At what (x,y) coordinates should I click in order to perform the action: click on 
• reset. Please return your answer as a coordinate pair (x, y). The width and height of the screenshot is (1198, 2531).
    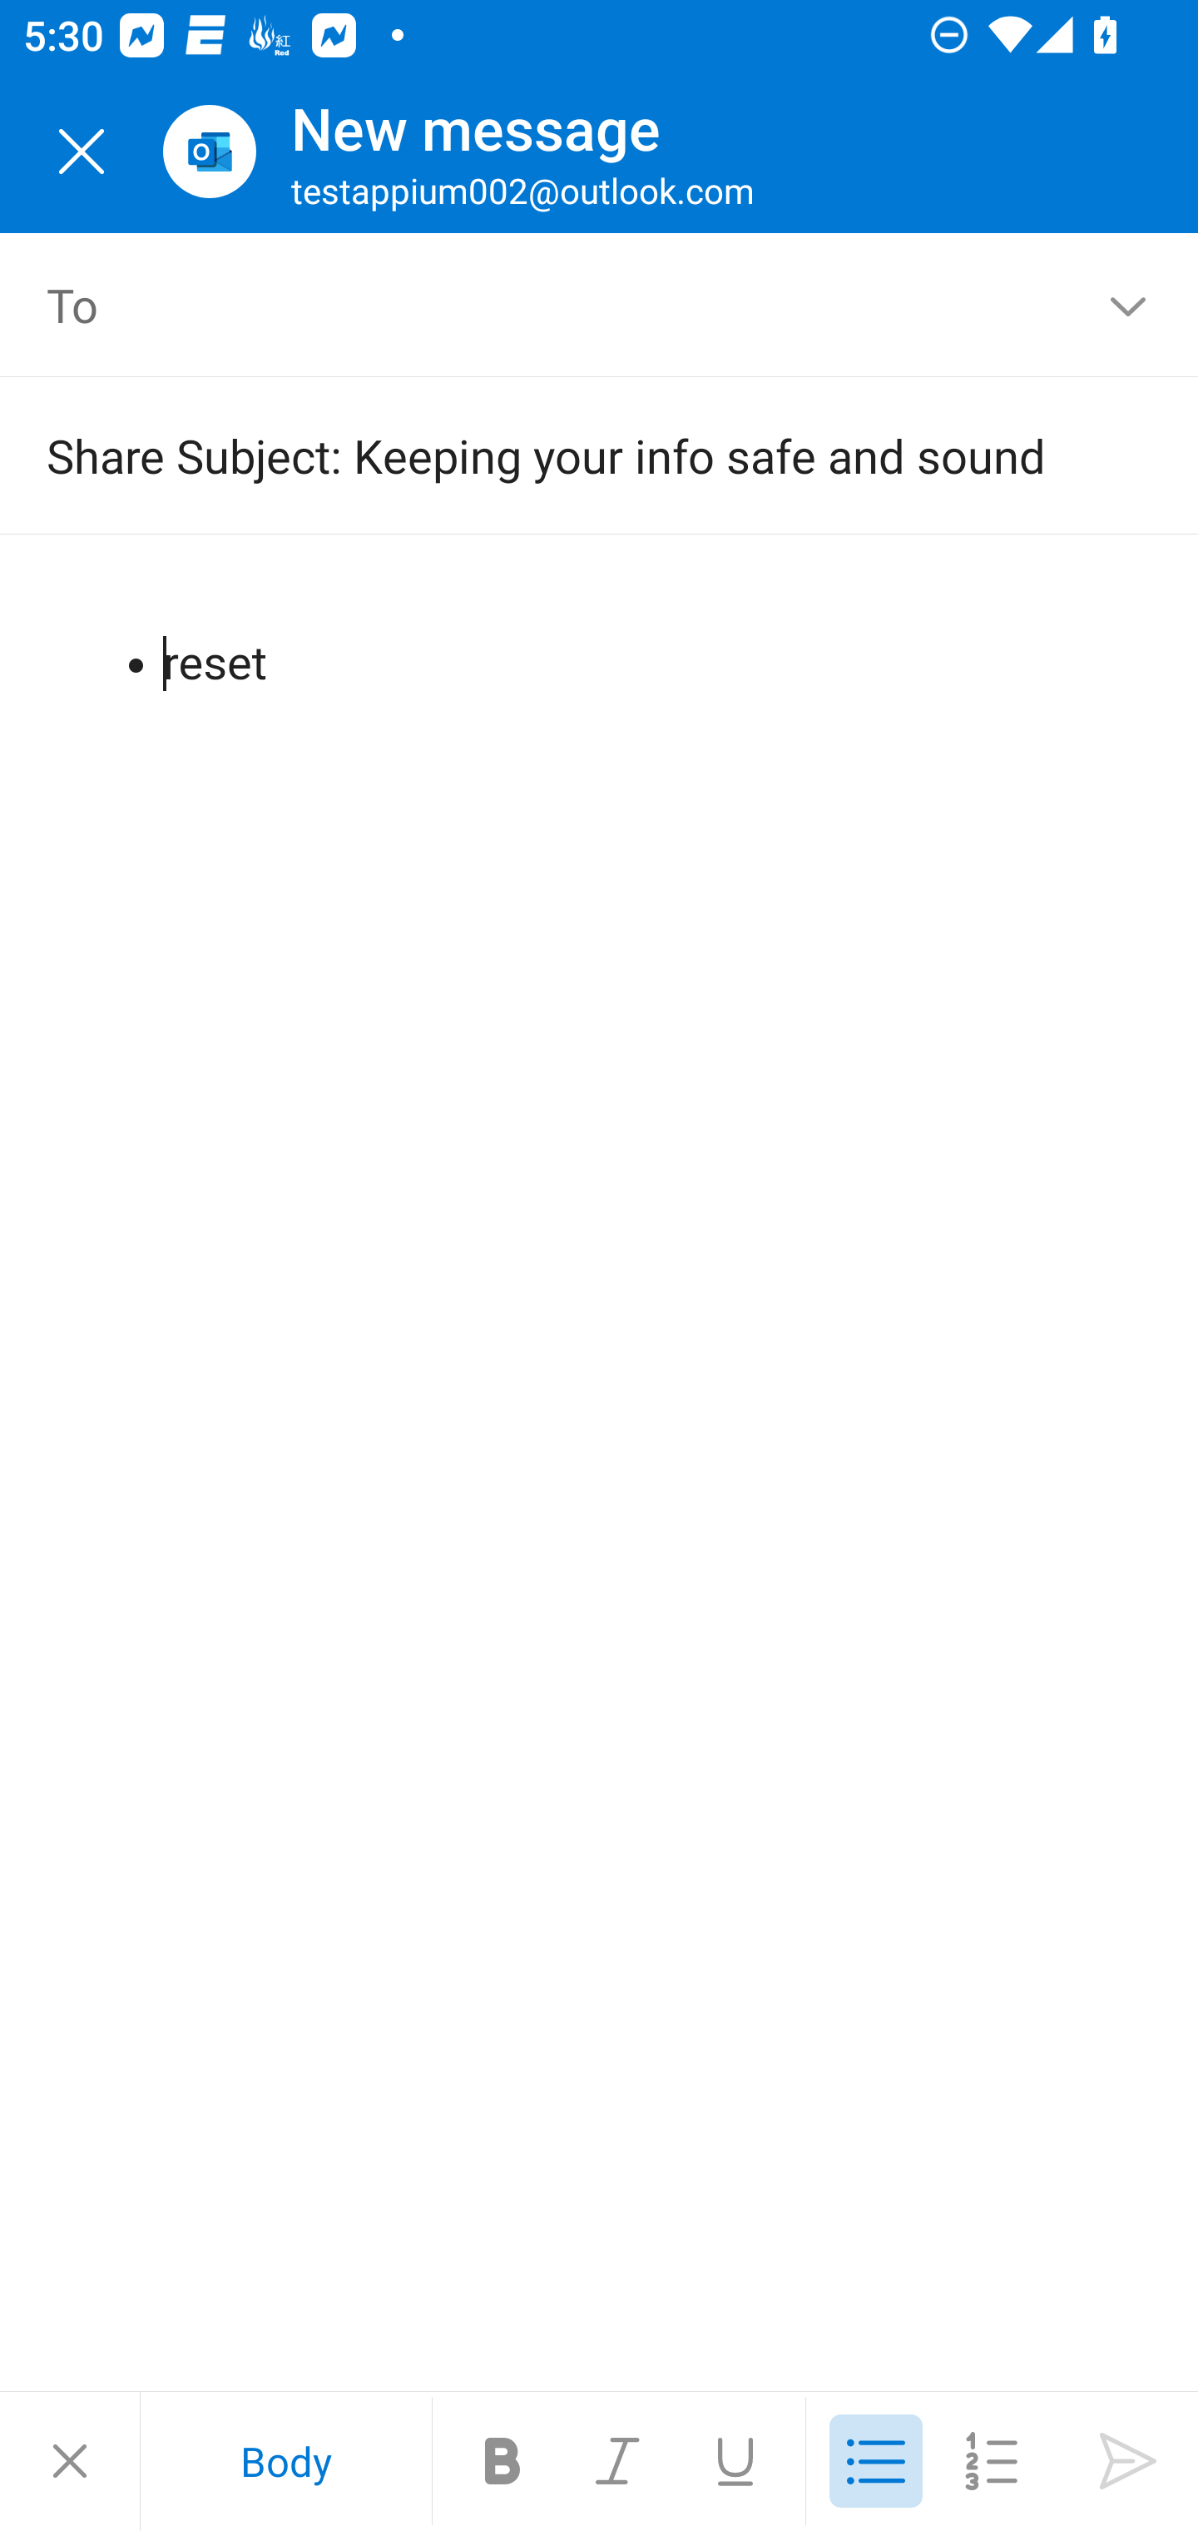
    Looking at the image, I should click on (601, 636).